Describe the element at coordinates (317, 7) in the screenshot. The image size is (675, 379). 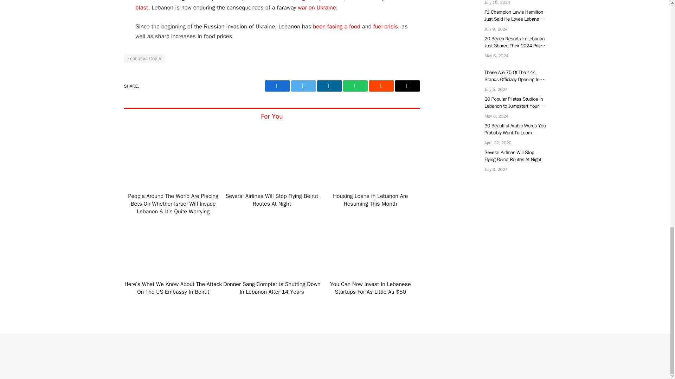
I see `war on Ukraine` at that location.